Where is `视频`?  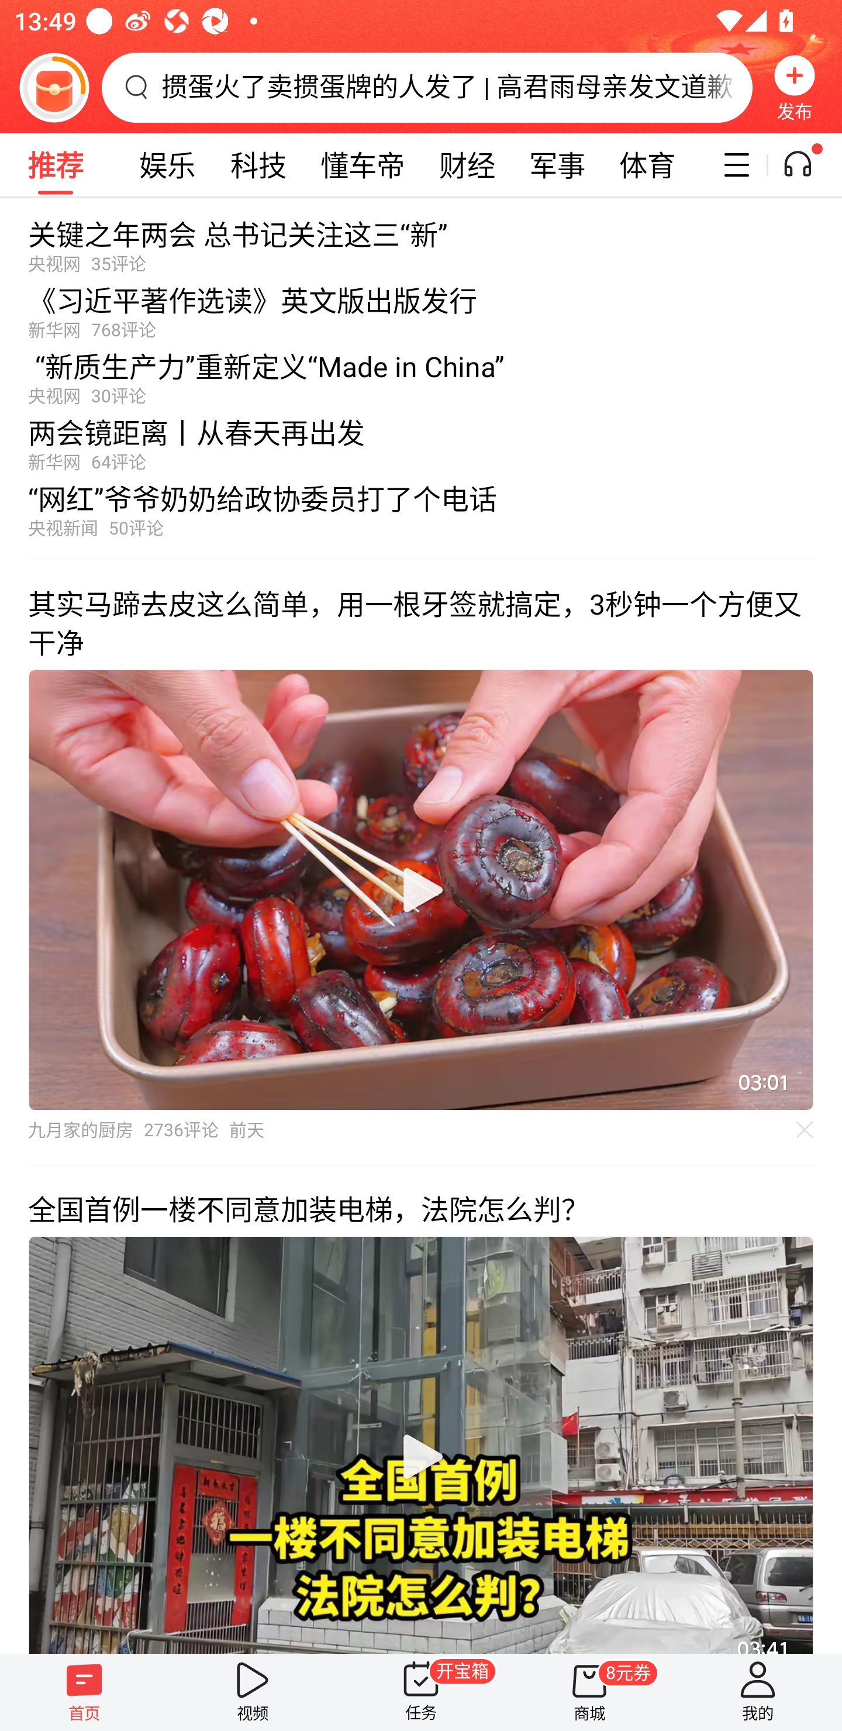
视频 is located at coordinates (253, 1692).